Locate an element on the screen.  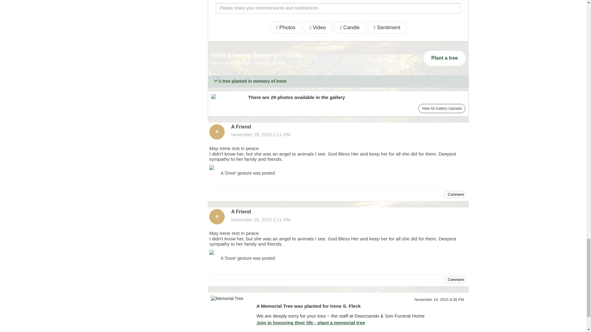
A Friend is located at coordinates (217, 132).